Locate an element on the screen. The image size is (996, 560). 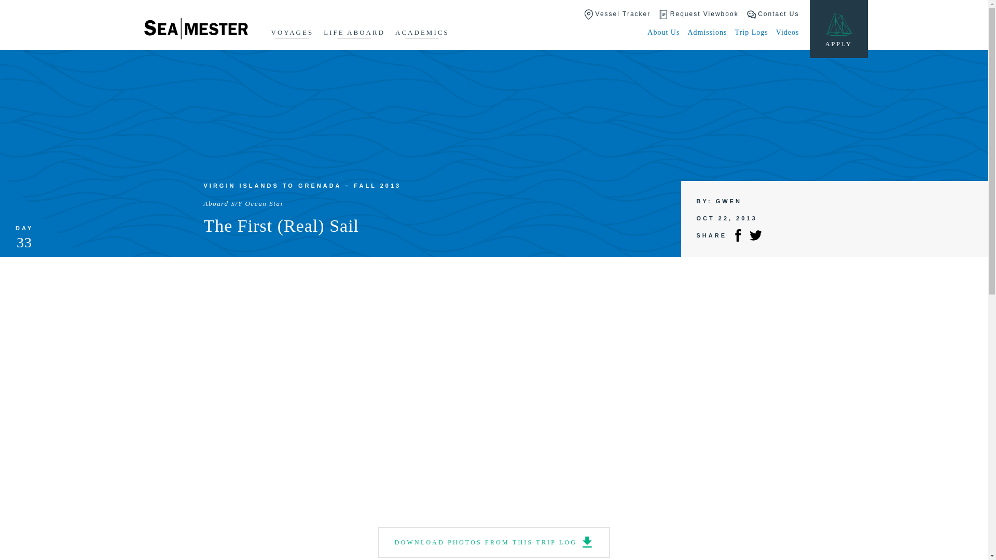
VOYAGES is located at coordinates (292, 33).